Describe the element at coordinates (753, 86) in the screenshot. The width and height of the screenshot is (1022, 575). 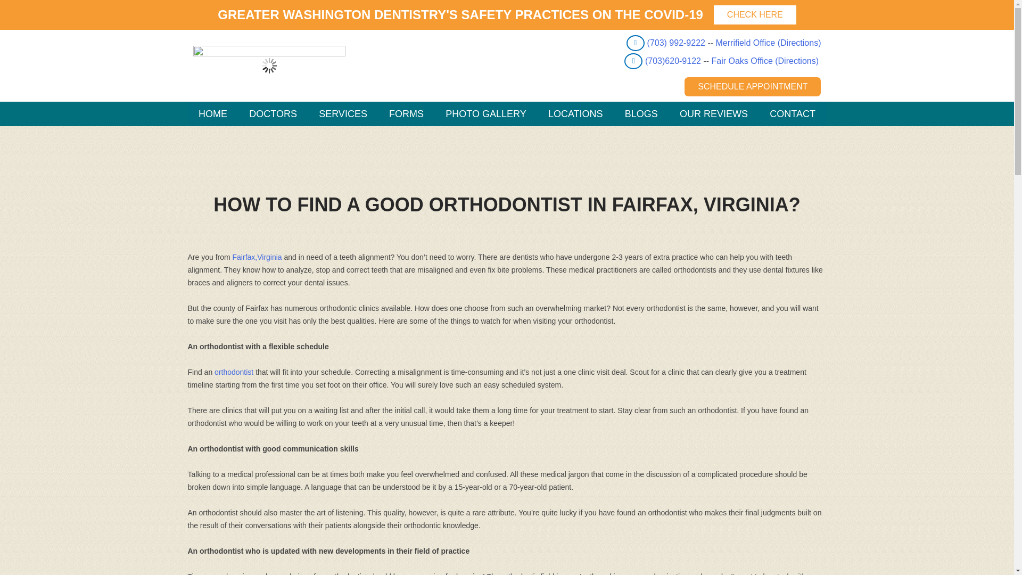
I see `SCHEDULE APPOINTMENT` at that location.